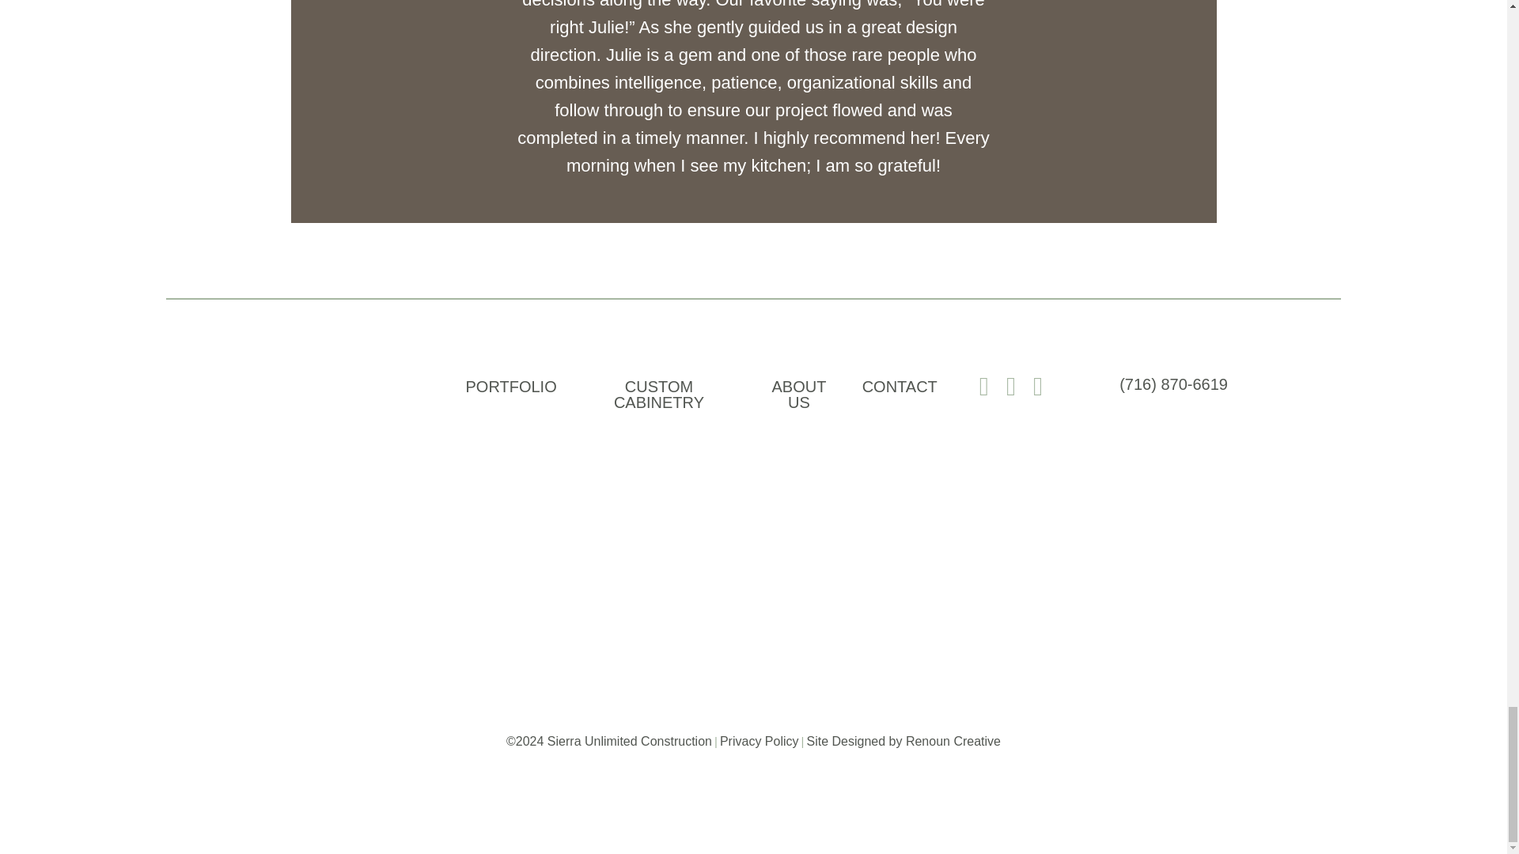  Describe the element at coordinates (953, 741) in the screenshot. I see `Renoun Creative` at that location.